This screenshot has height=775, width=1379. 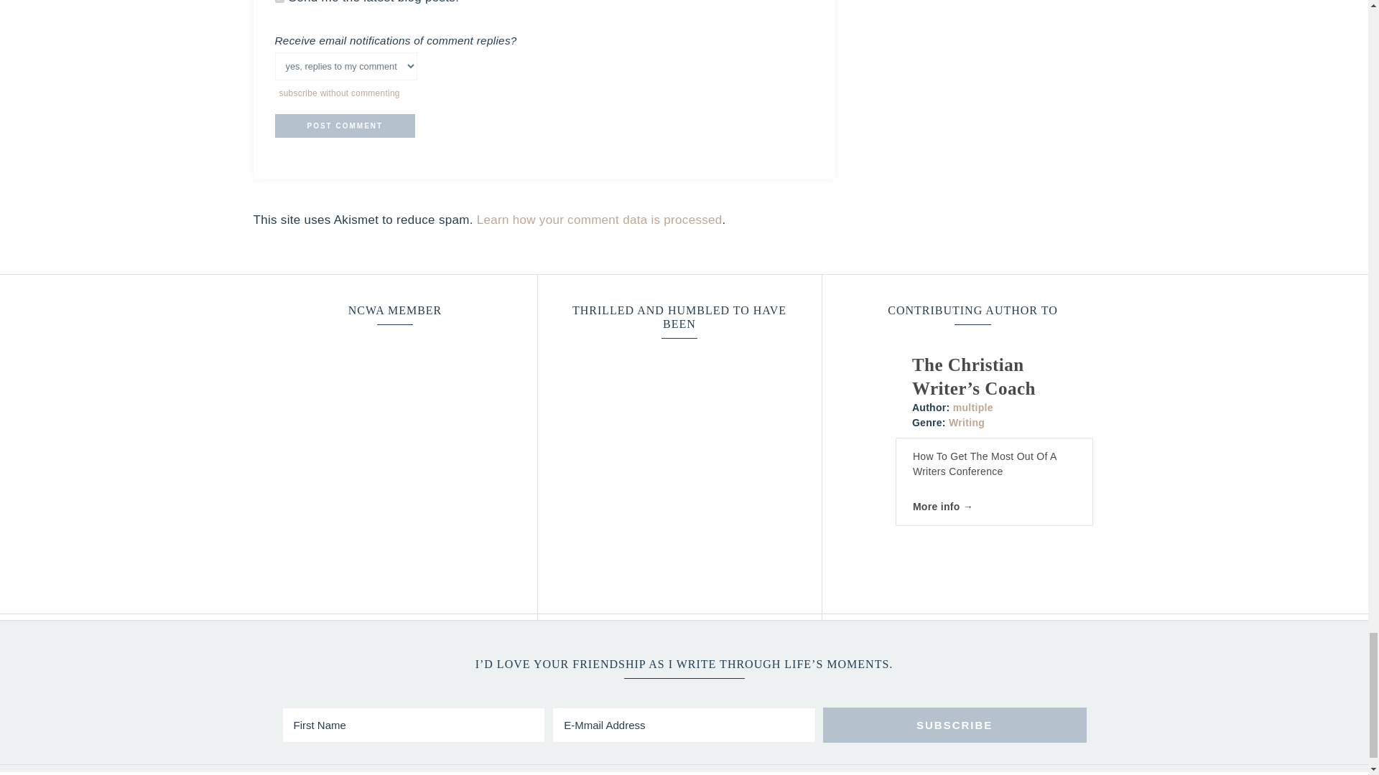 I want to click on Receive Notifications?, so click(x=345, y=66).